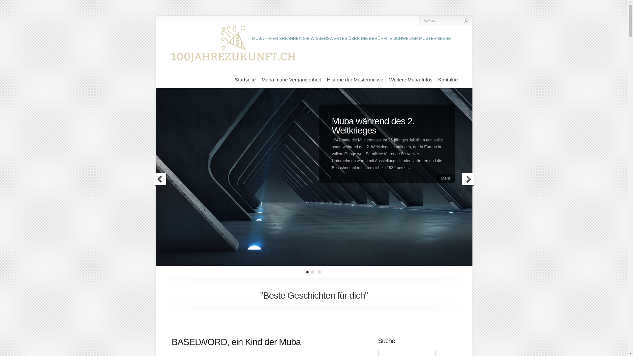 This screenshot has width=633, height=356. What do you see at coordinates (411, 80) in the screenshot?
I see `Weitere Muba-Infos` at bounding box center [411, 80].